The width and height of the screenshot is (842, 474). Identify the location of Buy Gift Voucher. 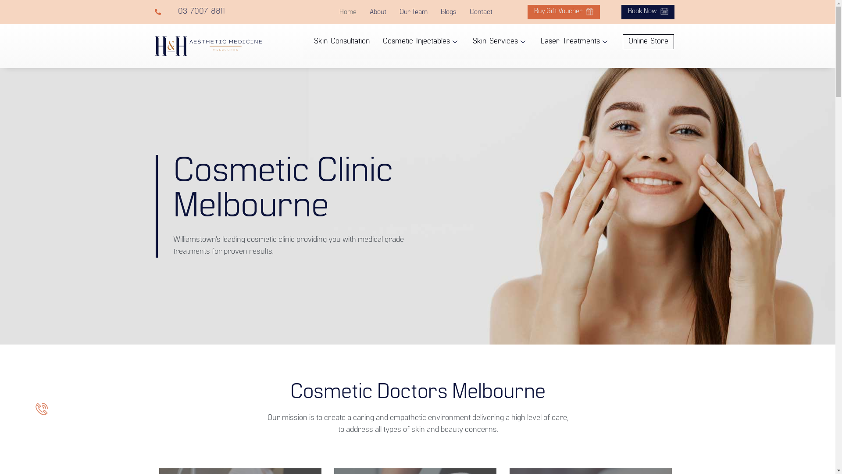
(564, 12).